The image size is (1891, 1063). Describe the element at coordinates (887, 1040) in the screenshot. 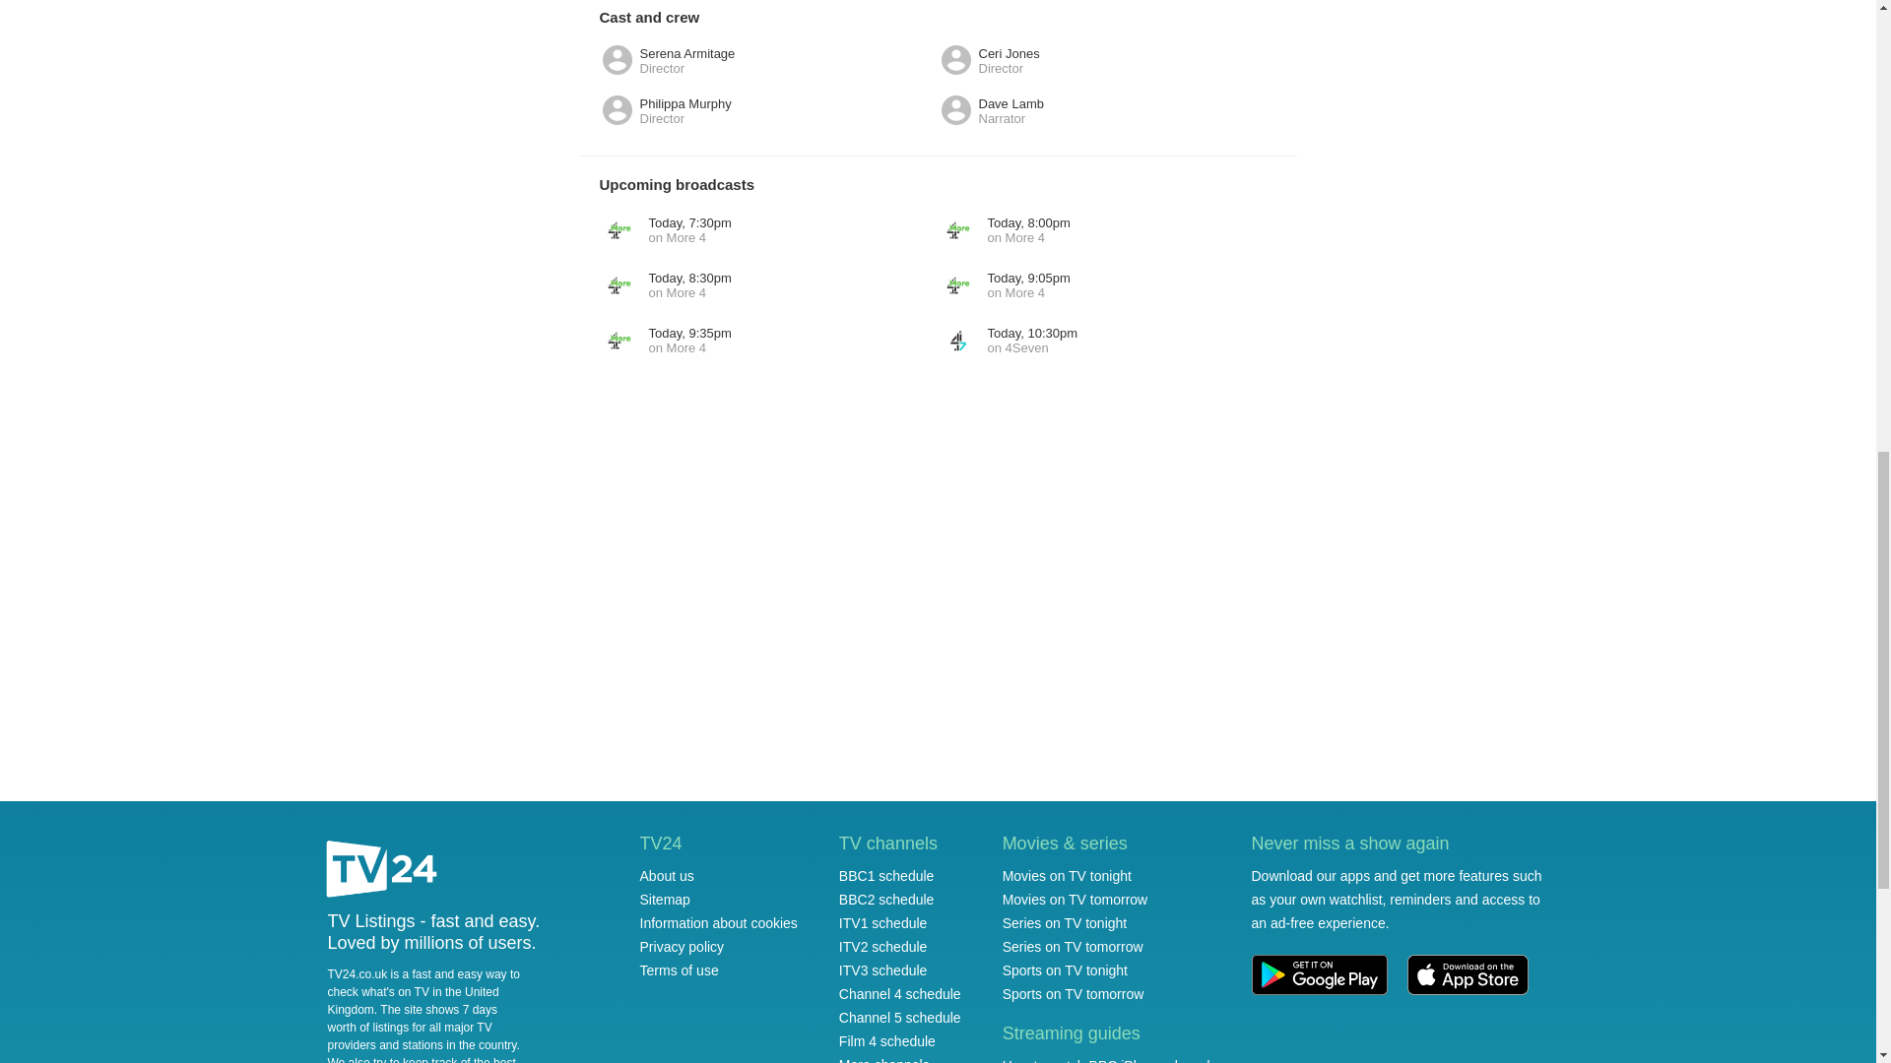

I see `Channel 4 schedule` at that location.